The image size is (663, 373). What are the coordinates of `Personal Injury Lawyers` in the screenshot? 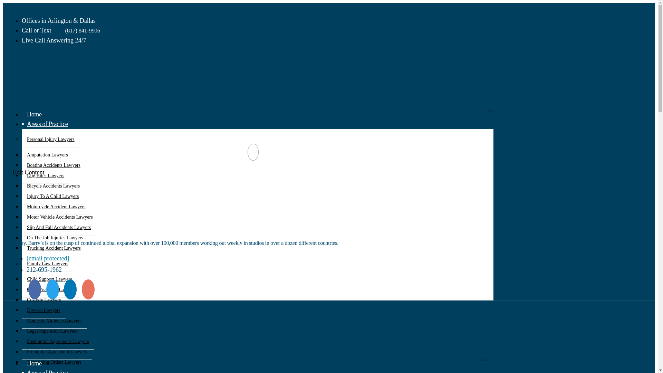 It's located at (50, 140).